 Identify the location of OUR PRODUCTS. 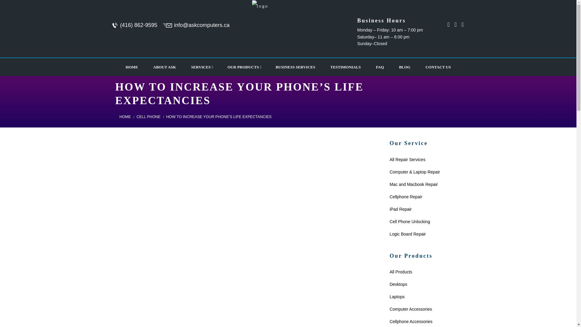
(244, 67).